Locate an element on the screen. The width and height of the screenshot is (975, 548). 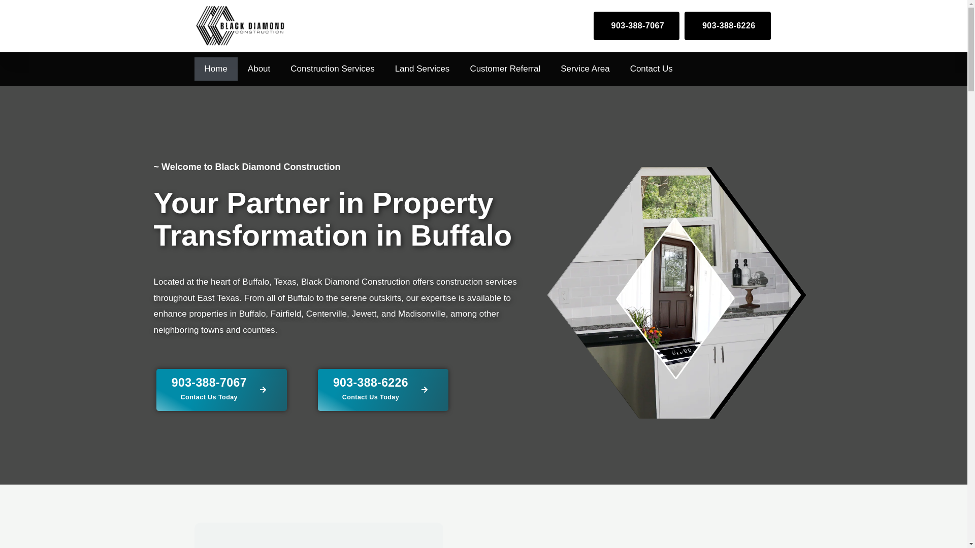
Construction Services is located at coordinates (332, 69).